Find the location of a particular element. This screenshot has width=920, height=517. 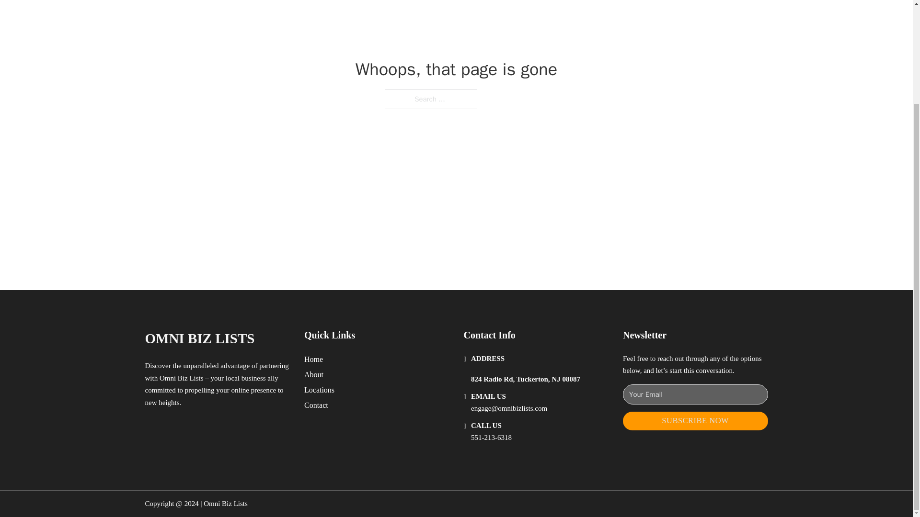

OMNI BIZ LISTS is located at coordinates (199, 338).